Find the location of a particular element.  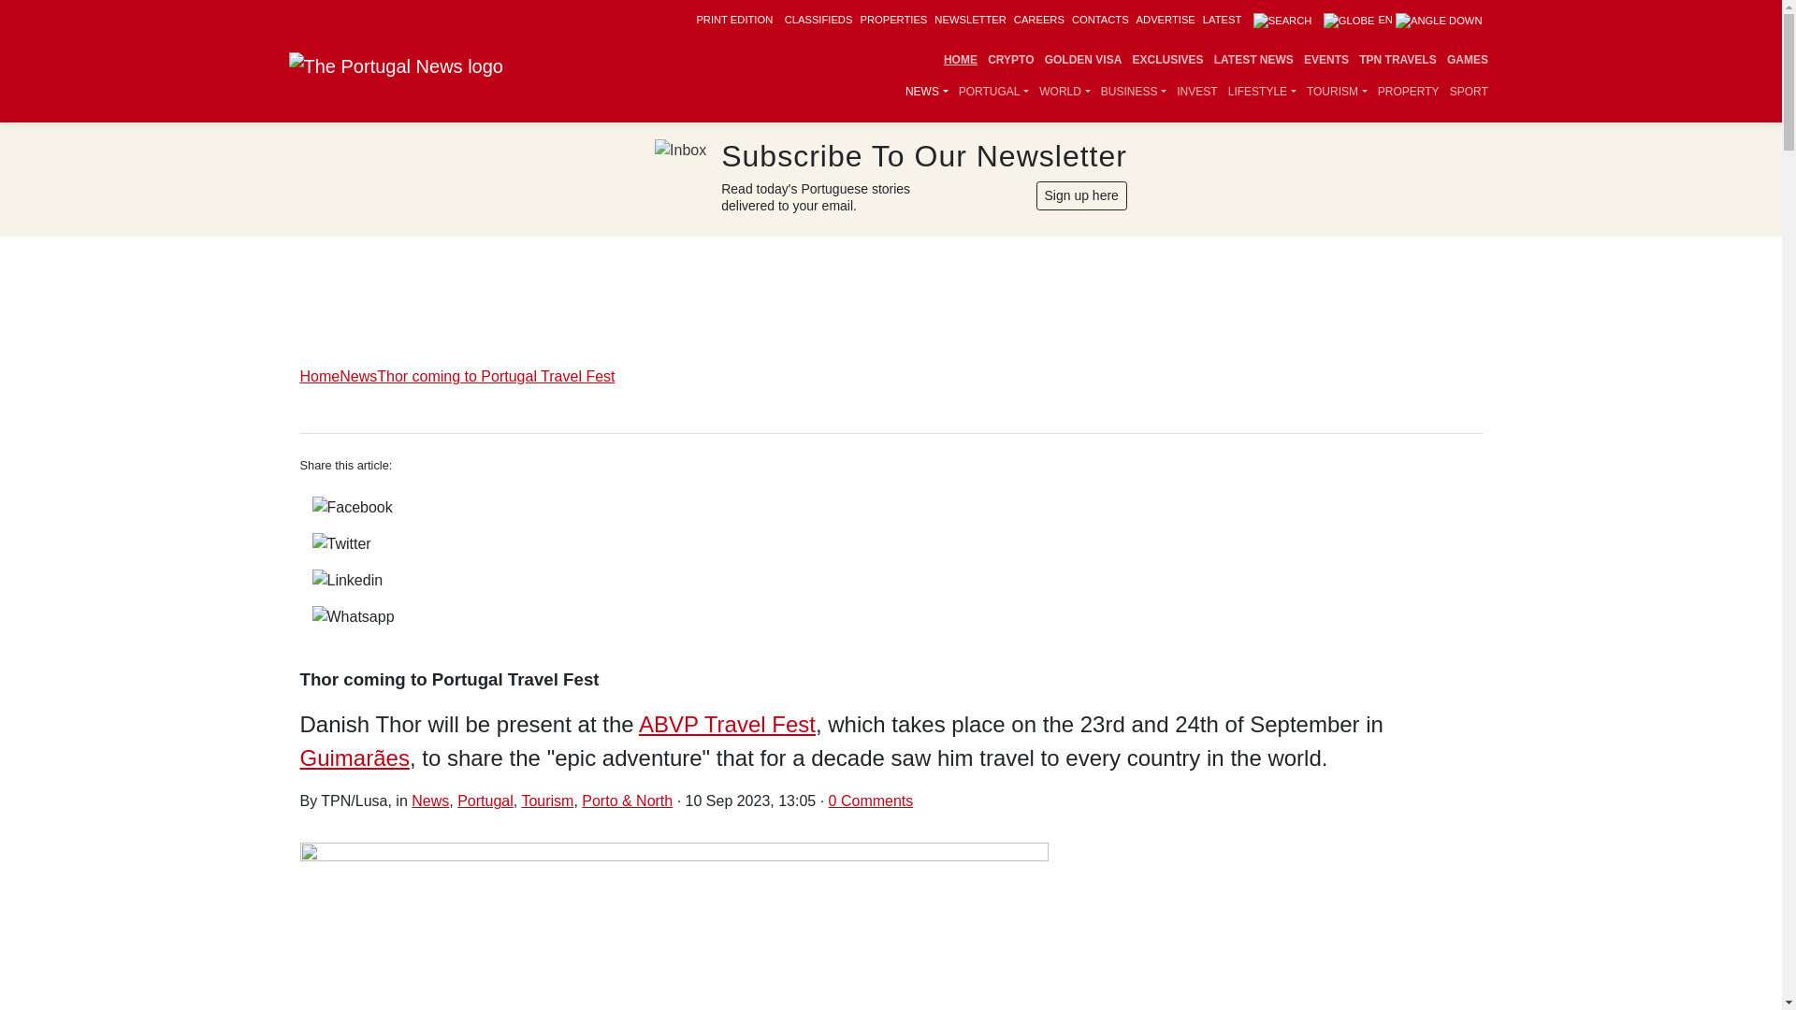

PROPERTIES is located at coordinates (892, 20).